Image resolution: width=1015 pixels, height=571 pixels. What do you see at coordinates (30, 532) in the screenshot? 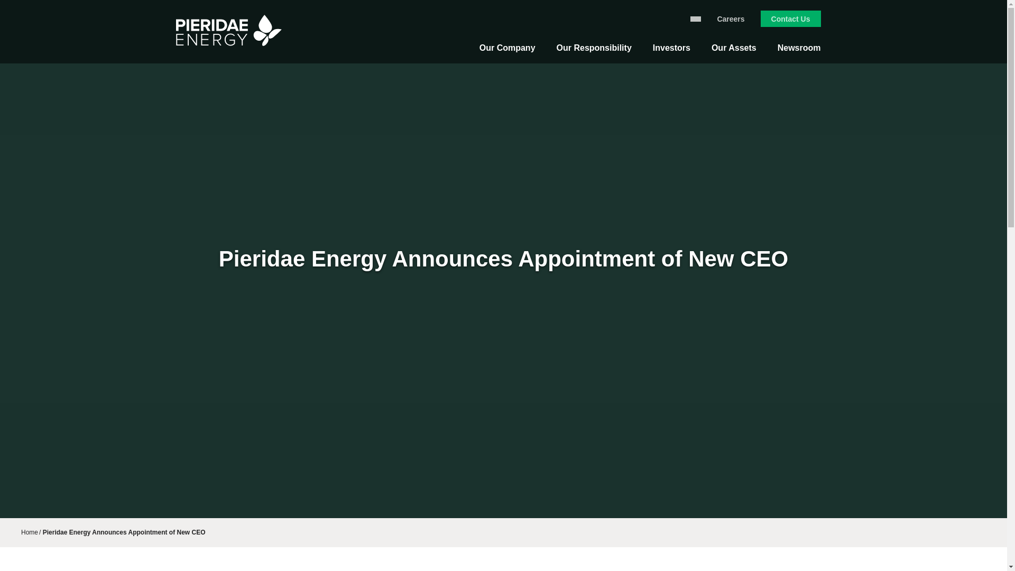
I see `Home` at bounding box center [30, 532].